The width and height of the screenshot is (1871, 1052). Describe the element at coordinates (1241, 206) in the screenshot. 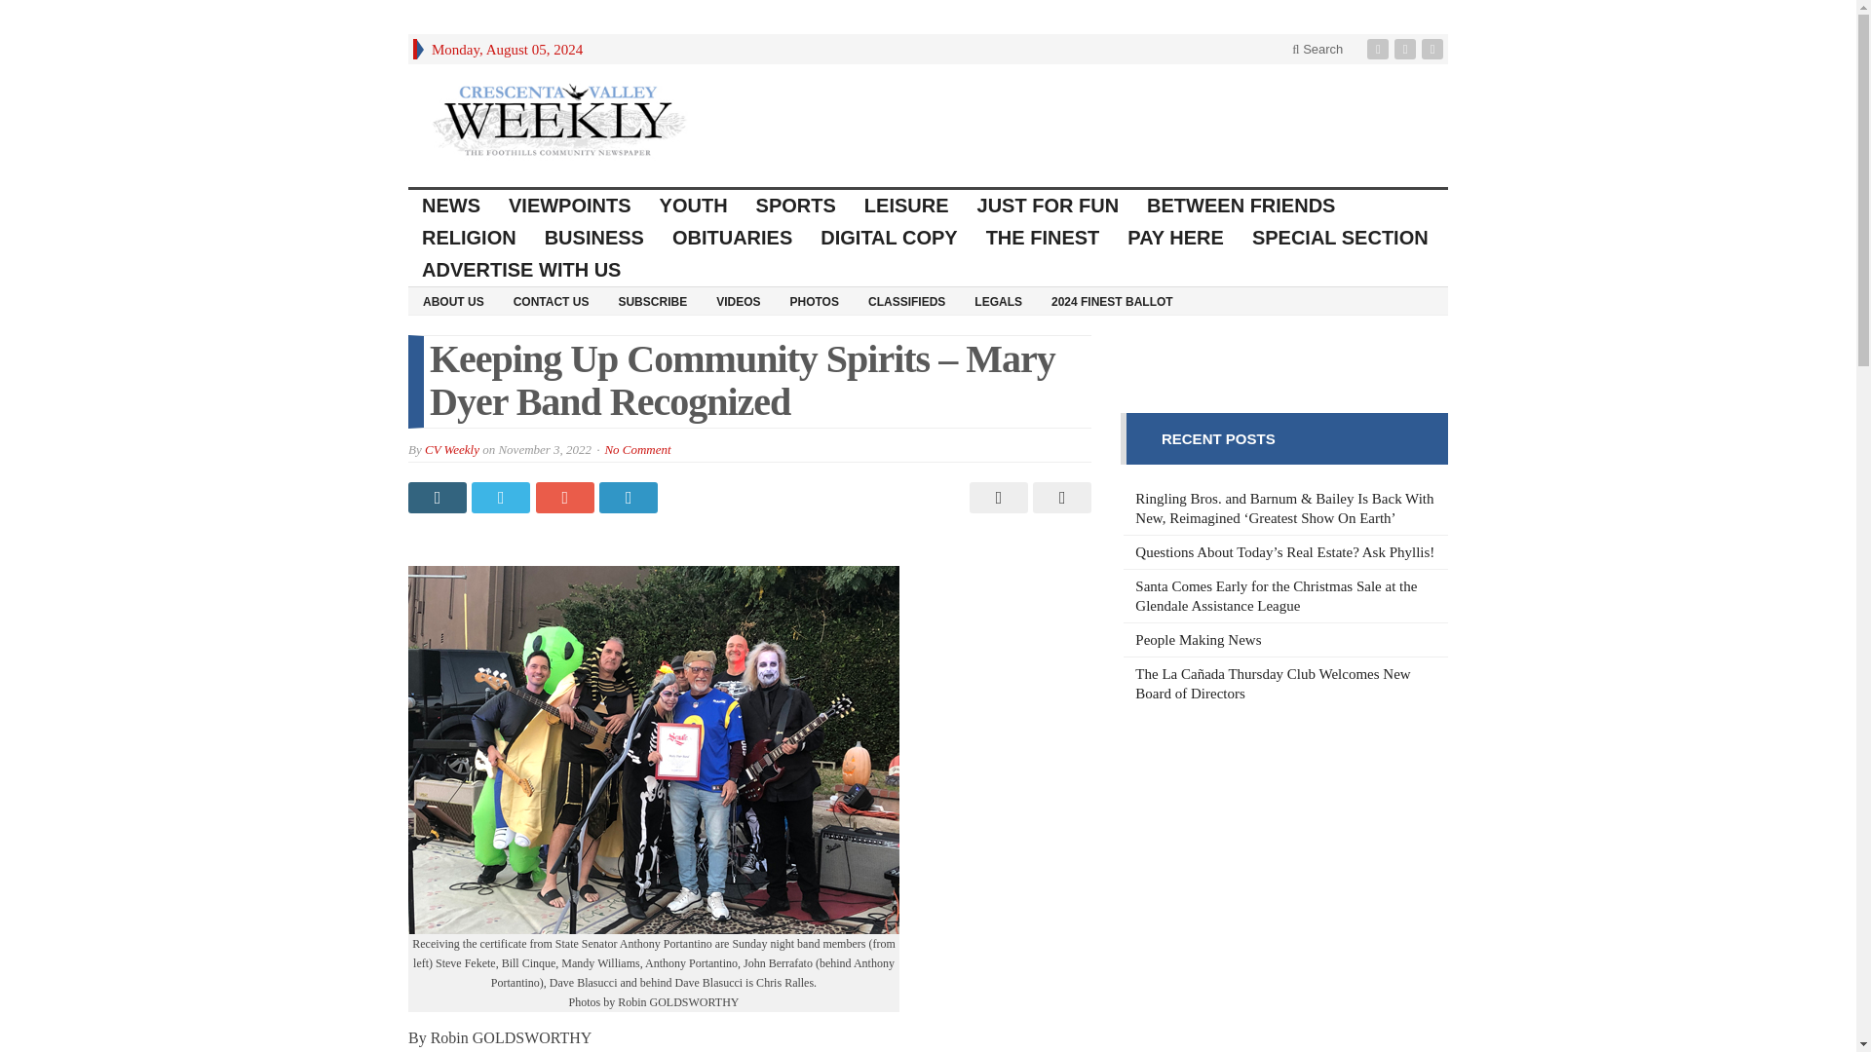

I see `BETWEEN FRIENDS` at that location.